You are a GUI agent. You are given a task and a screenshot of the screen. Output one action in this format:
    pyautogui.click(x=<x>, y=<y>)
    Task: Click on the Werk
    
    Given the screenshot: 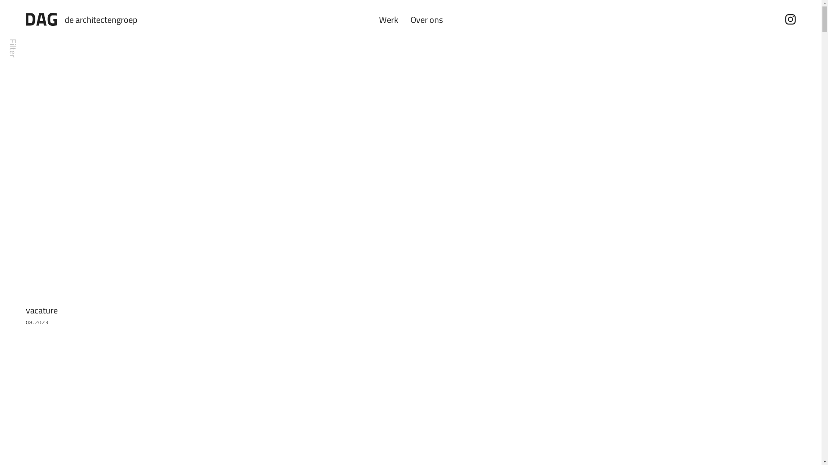 What is the action you would take?
    pyautogui.click(x=388, y=19)
    